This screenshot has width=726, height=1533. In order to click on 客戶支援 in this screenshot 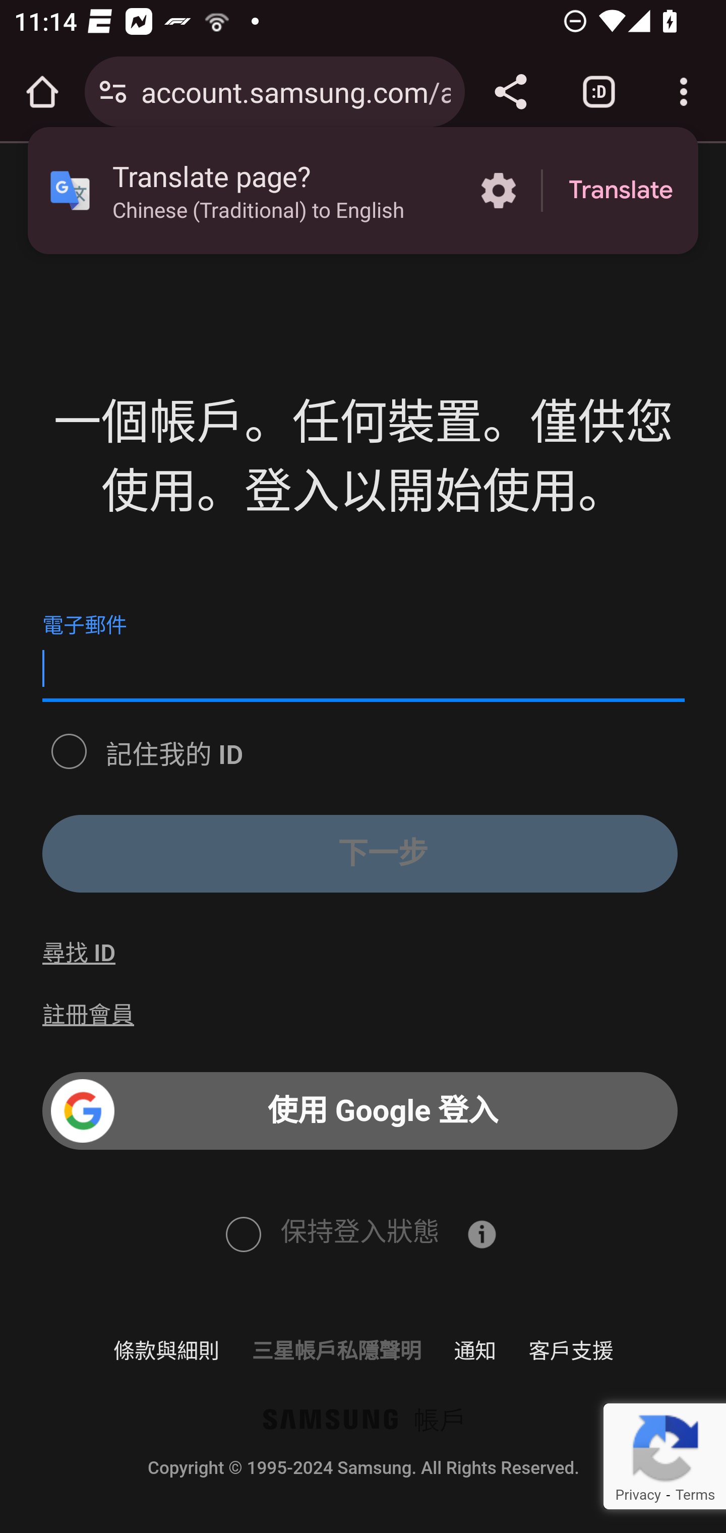, I will do `click(571, 1350)`.